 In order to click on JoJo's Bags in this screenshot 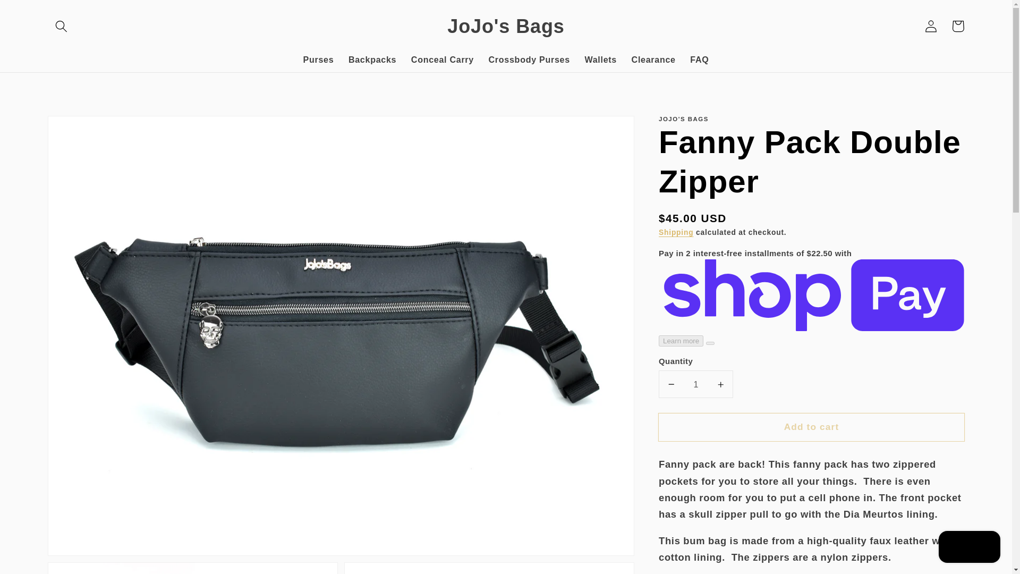, I will do `click(506, 26)`.